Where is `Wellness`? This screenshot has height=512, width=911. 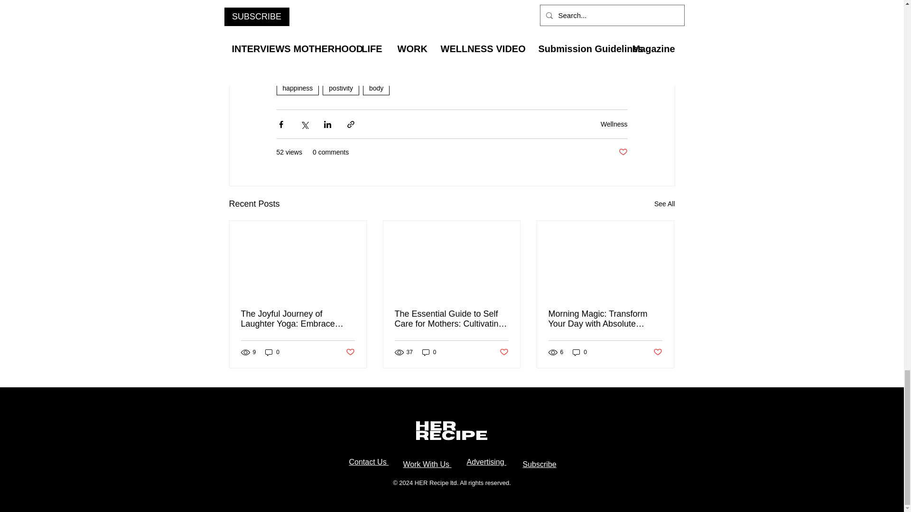
Wellness is located at coordinates (614, 124).